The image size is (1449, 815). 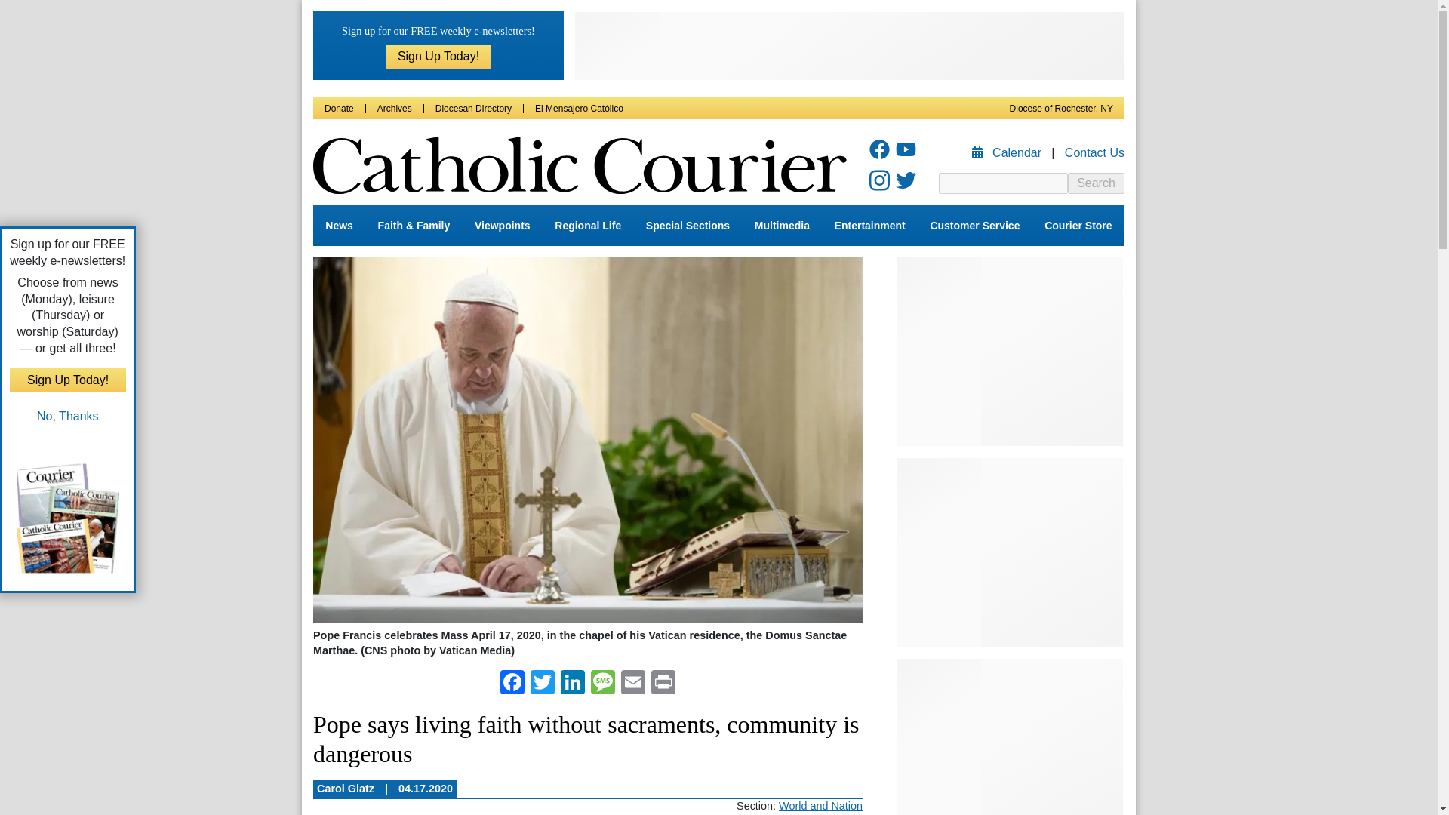 I want to click on Donate, so click(x=339, y=109).